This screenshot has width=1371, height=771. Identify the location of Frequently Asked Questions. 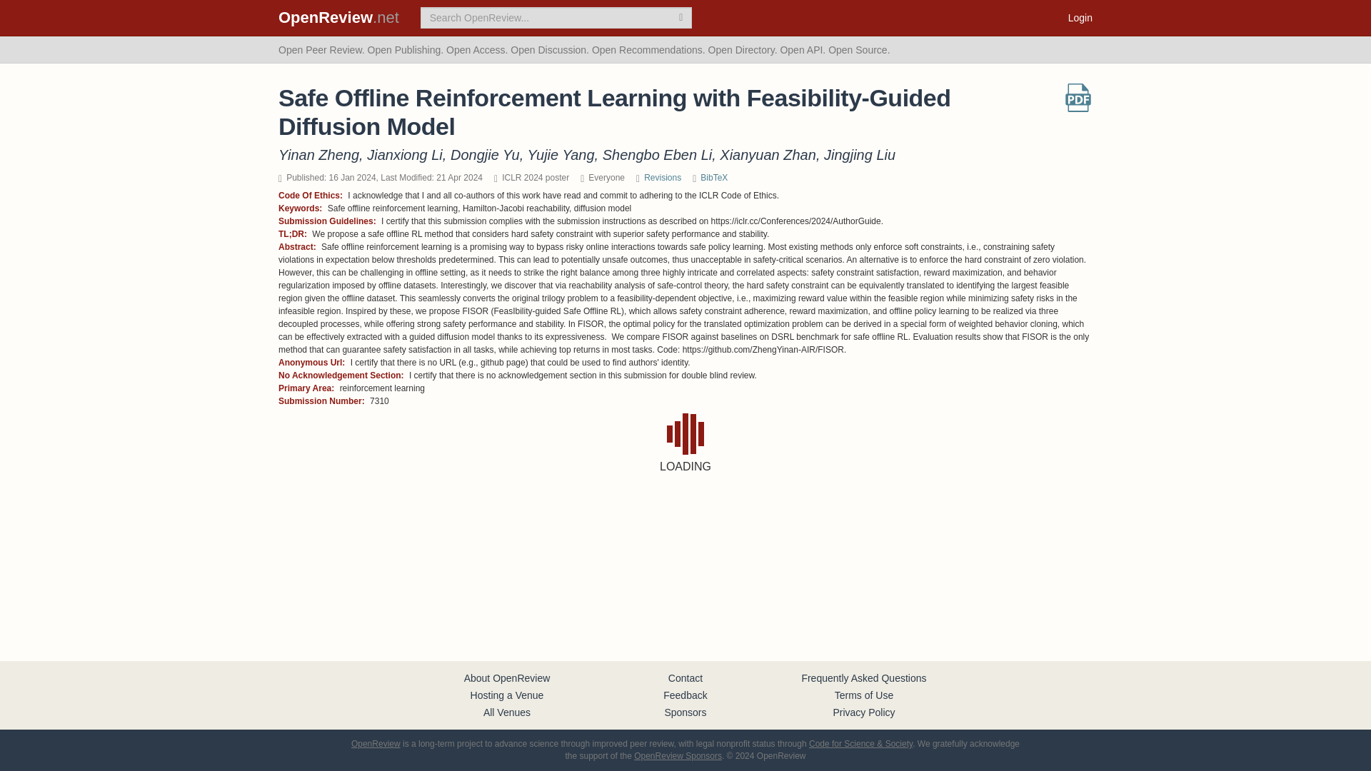
(863, 677).